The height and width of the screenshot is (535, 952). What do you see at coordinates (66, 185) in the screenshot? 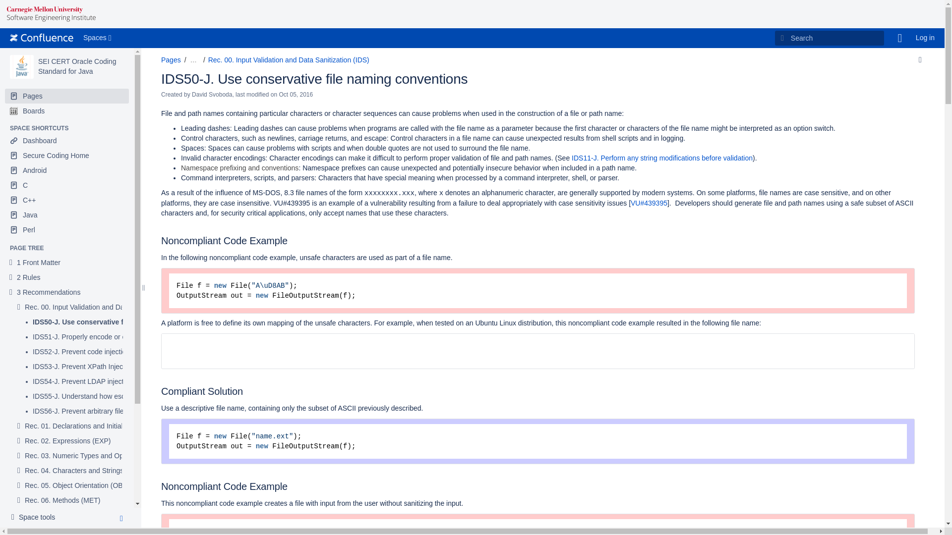
I see `C` at bounding box center [66, 185].